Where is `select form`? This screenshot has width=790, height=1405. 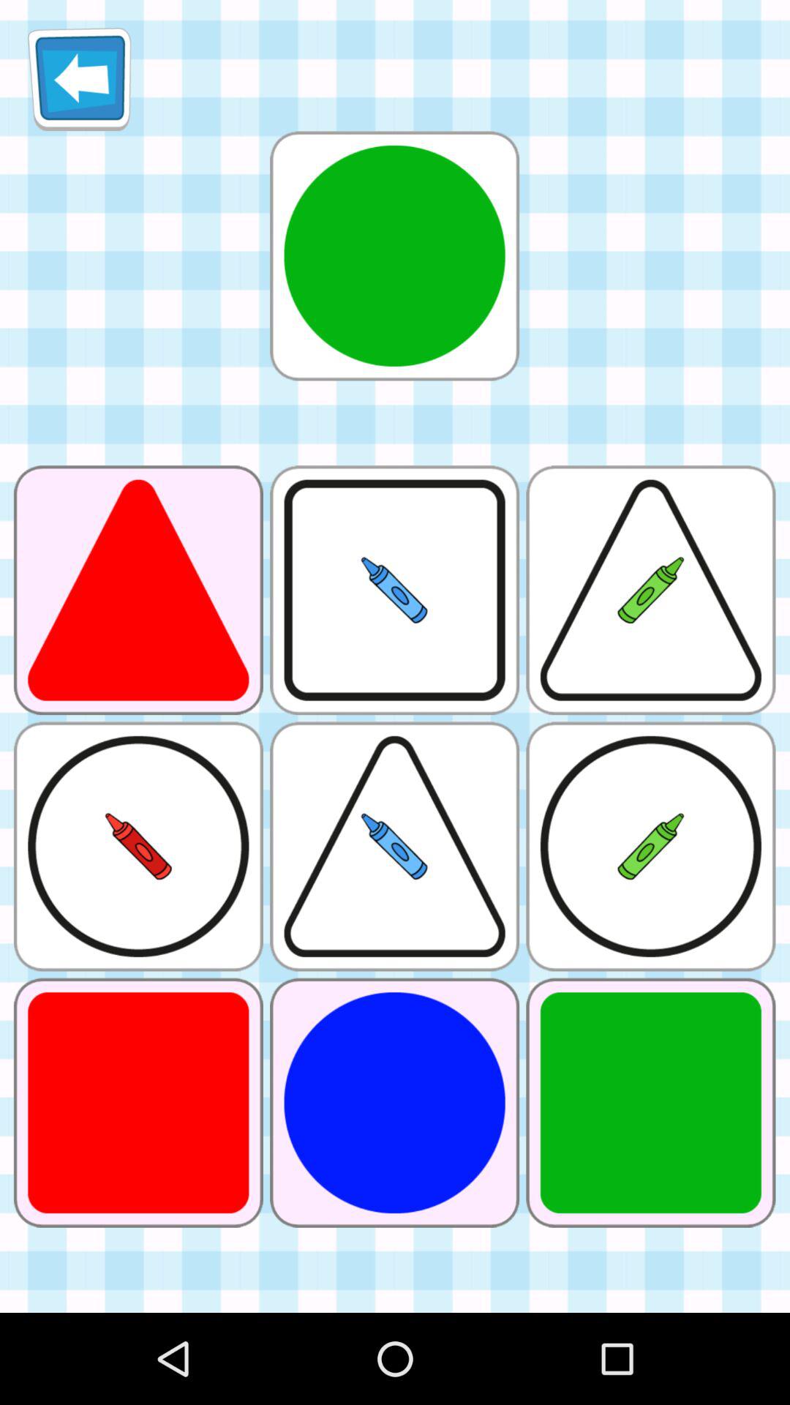 select form is located at coordinates (394, 256).